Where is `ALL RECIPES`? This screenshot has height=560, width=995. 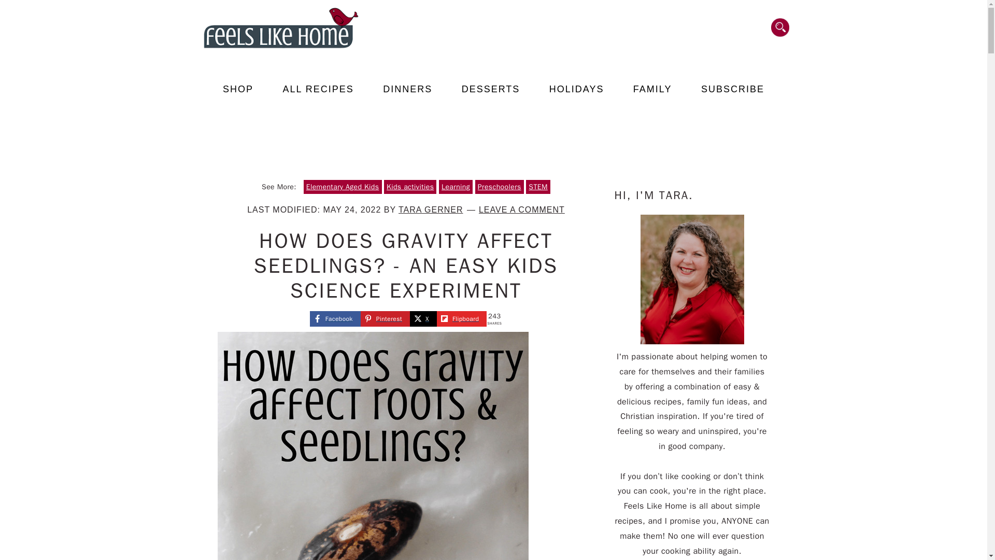 ALL RECIPES is located at coordinates (318, 89).